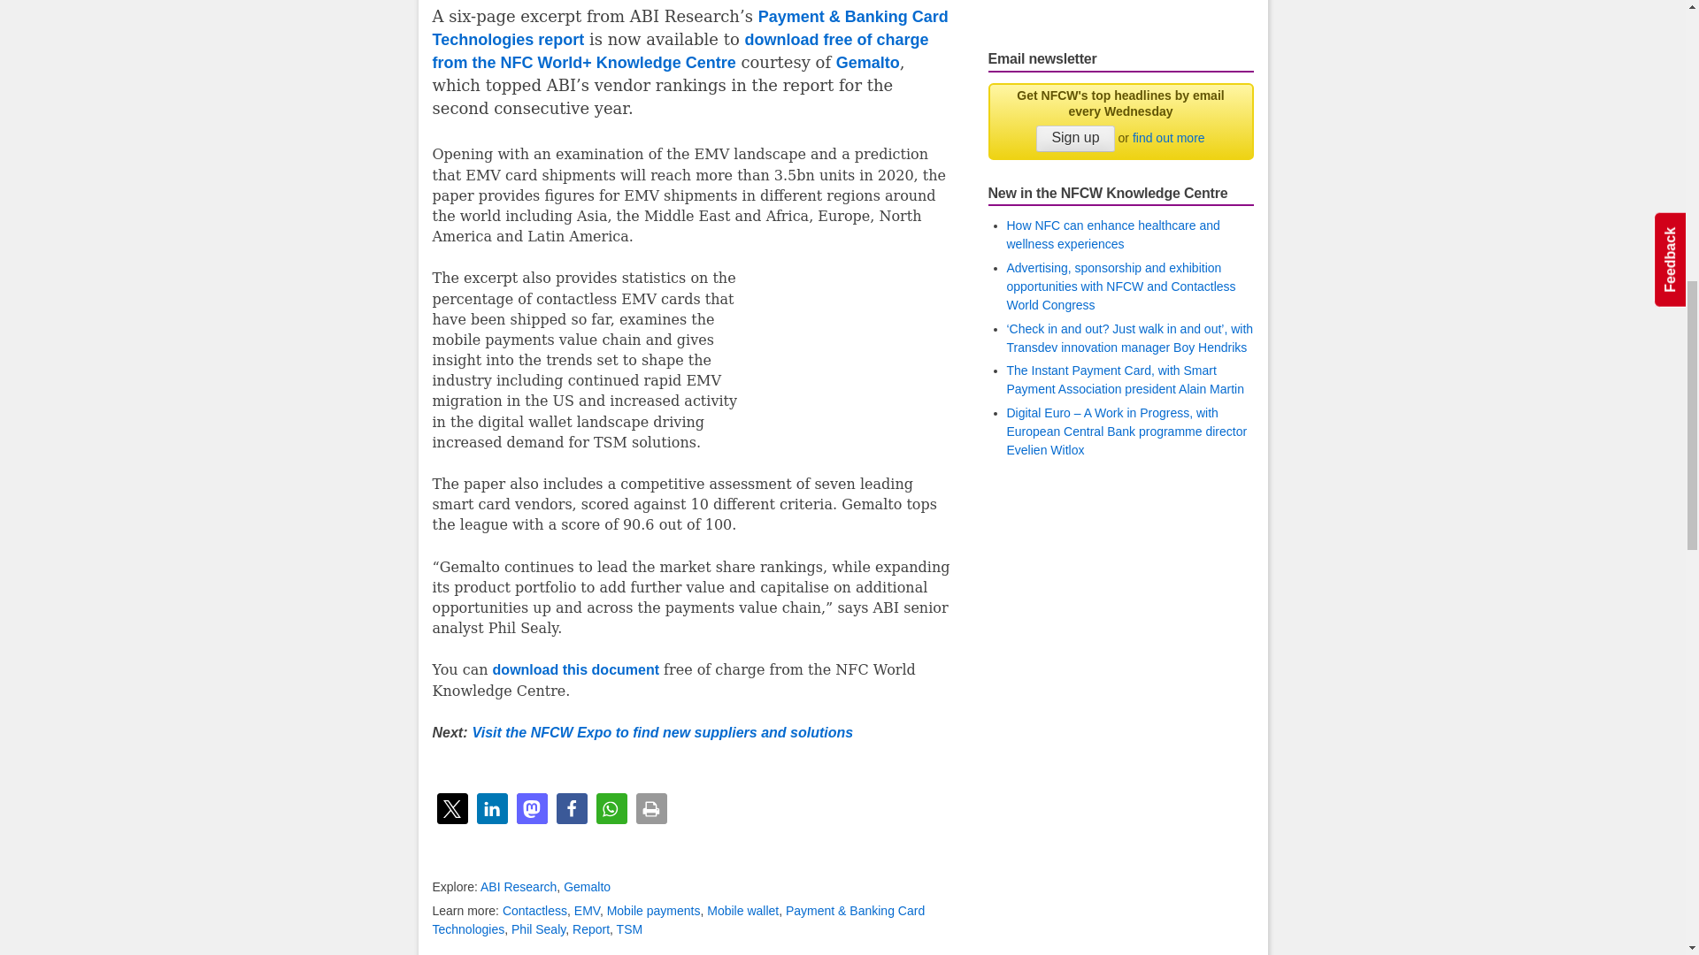 Image resolution: width=1699 pixels, height=955 pixels. What do you see at coordinates (650, 808) in the screenshot?
I see `print` at bounding box center [650, 808].